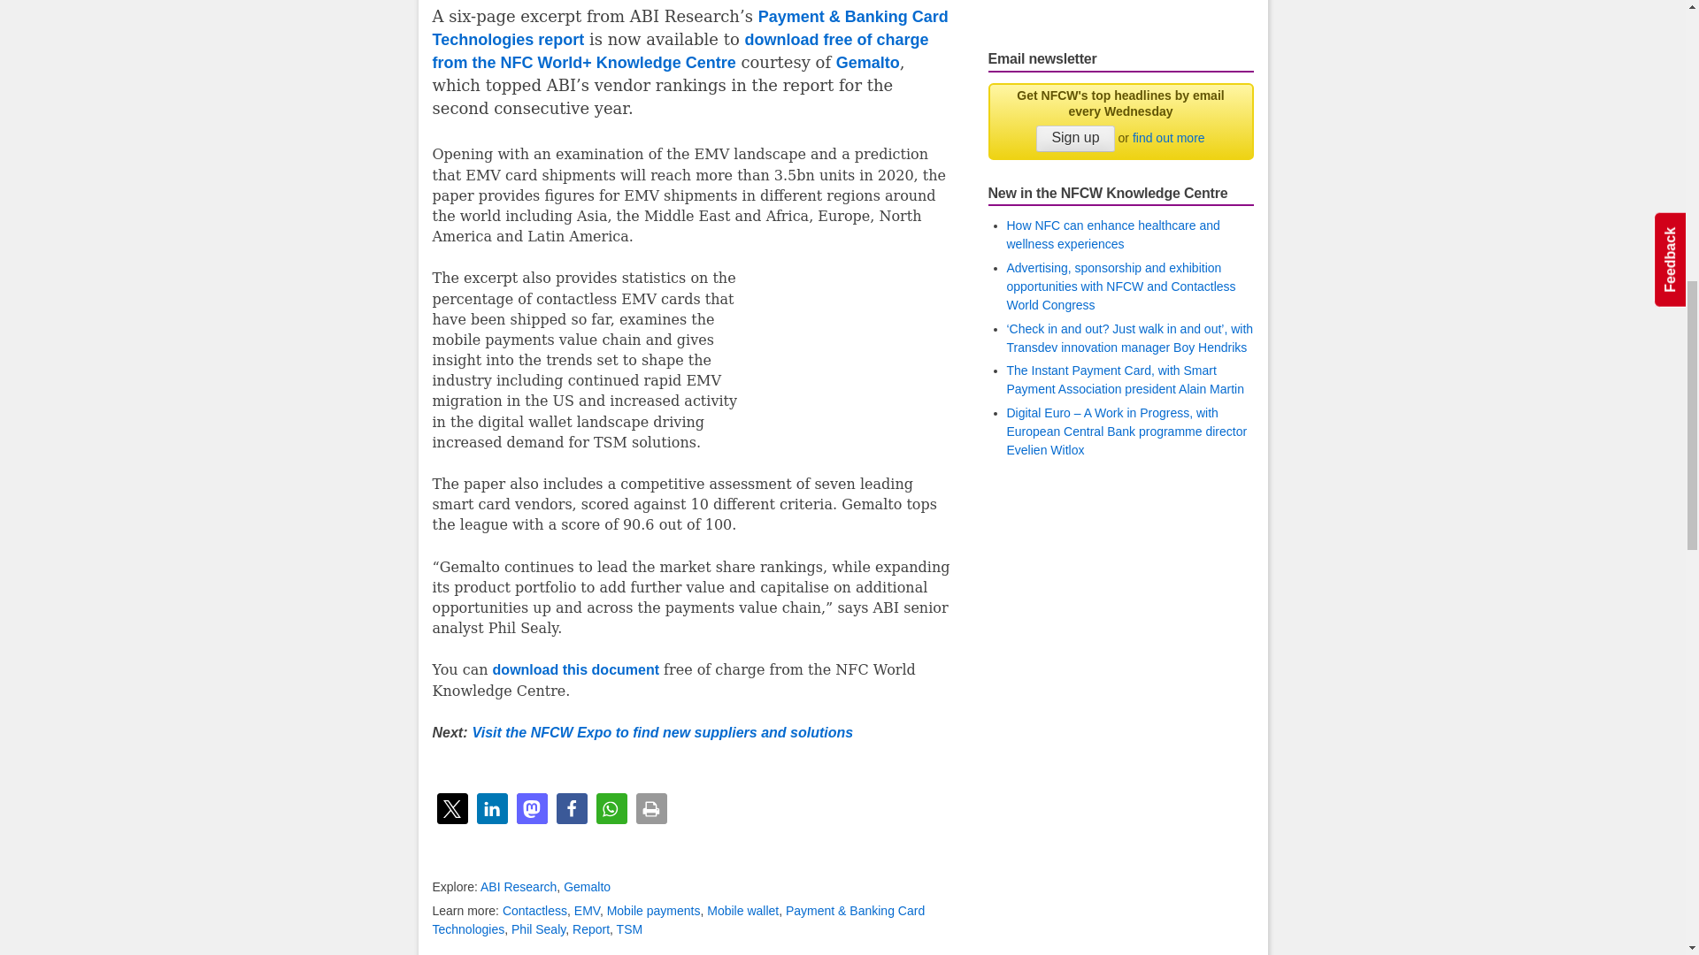 Image resolution: width=1699 pixels, height=955 pixels. What do you see at coordinates (650, 808) in the screenshot?
I see `print` at bounding box center [650, 808].